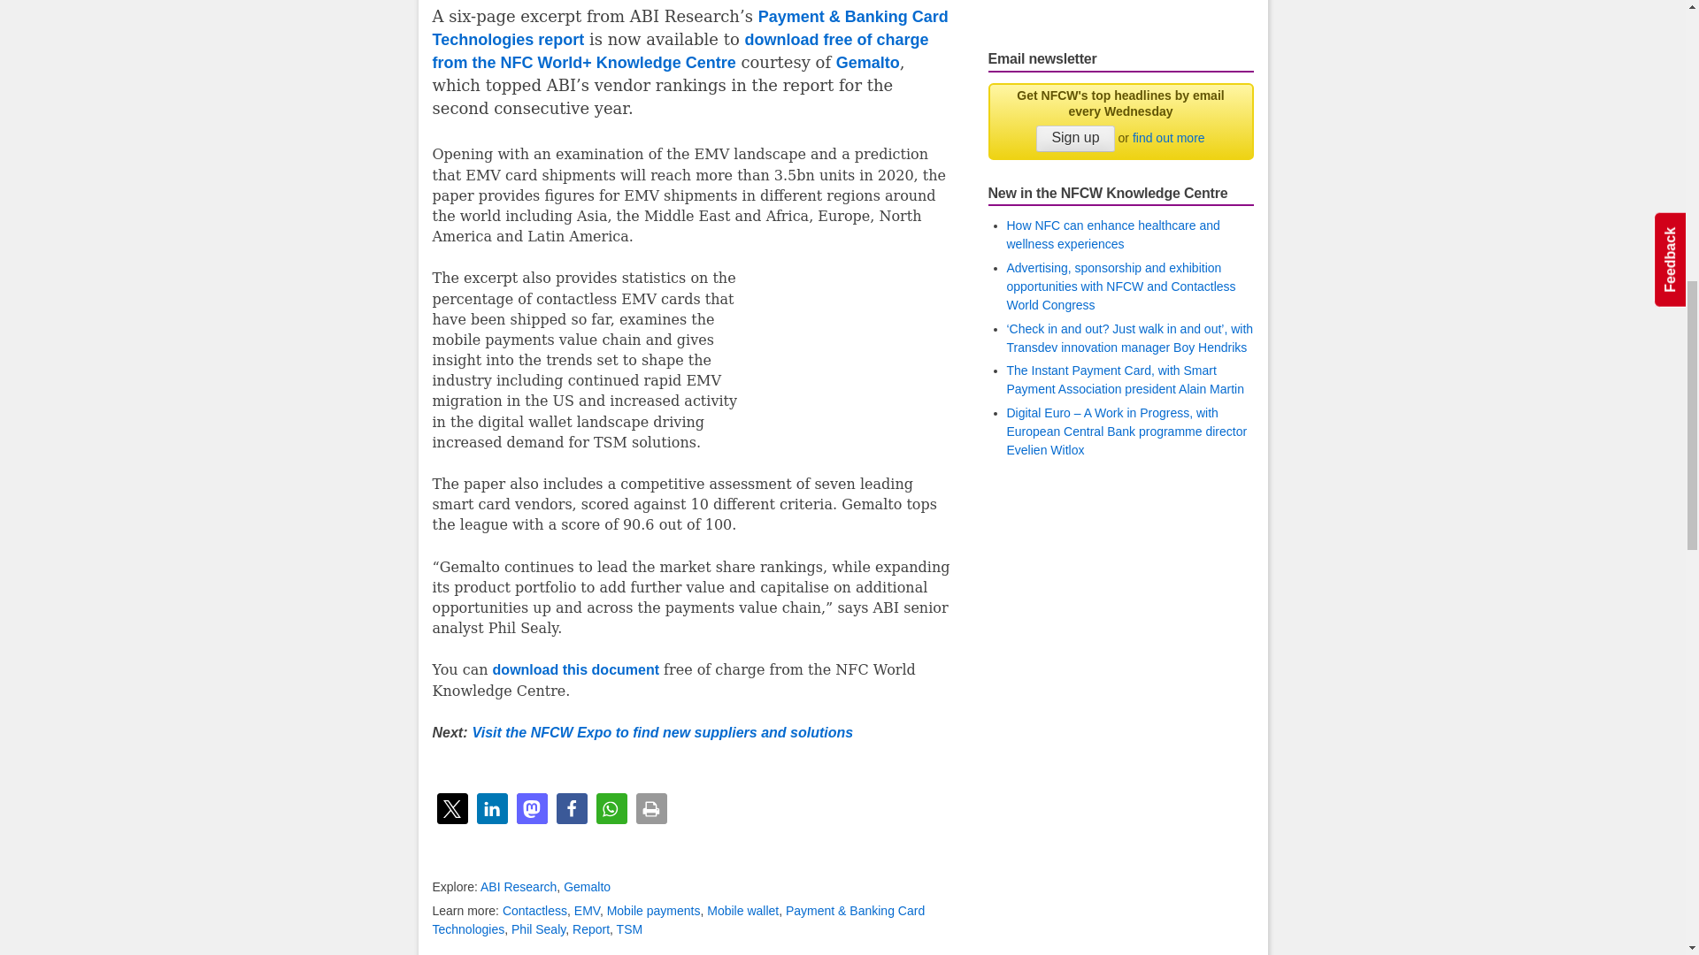 Image resolution: width=1699 pixels, height=955 pixels. What do you see at coordinates (650, 808) in the screenshot?
I see `print` at bounding box center [650, 808].